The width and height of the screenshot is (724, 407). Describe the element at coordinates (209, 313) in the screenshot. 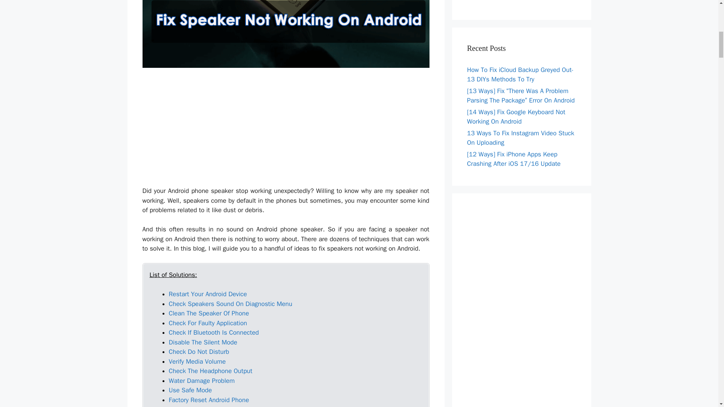

I see `Clean The Speaker Of Phone` at that location.